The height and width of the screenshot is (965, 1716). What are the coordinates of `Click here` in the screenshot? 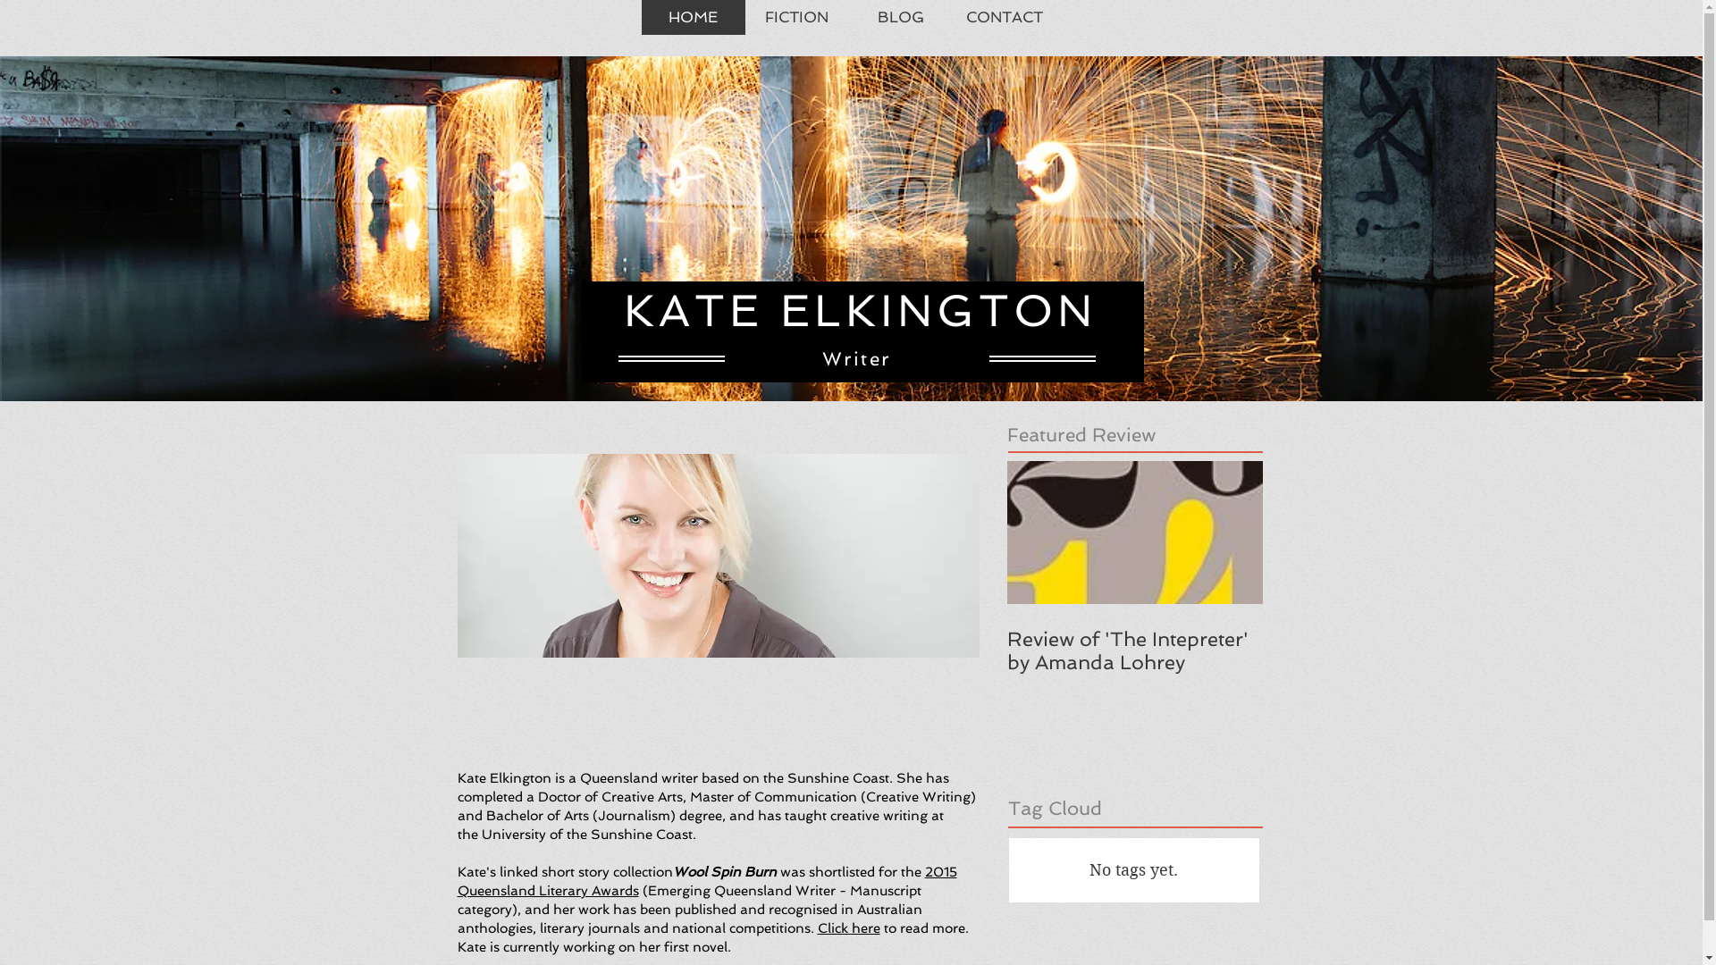 It's located at (847, 928).